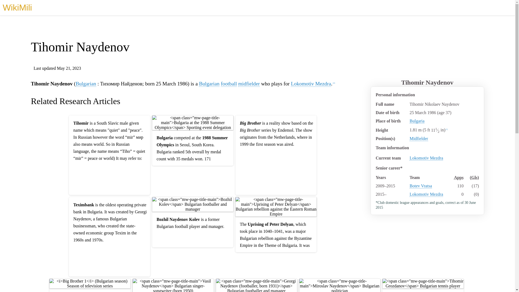 The image size is (519, 292). What do you see at coordinates (311, 84) in the screenshot?
I see `FC Lokomotiv Mezdra` at bounding box center [311, 84].